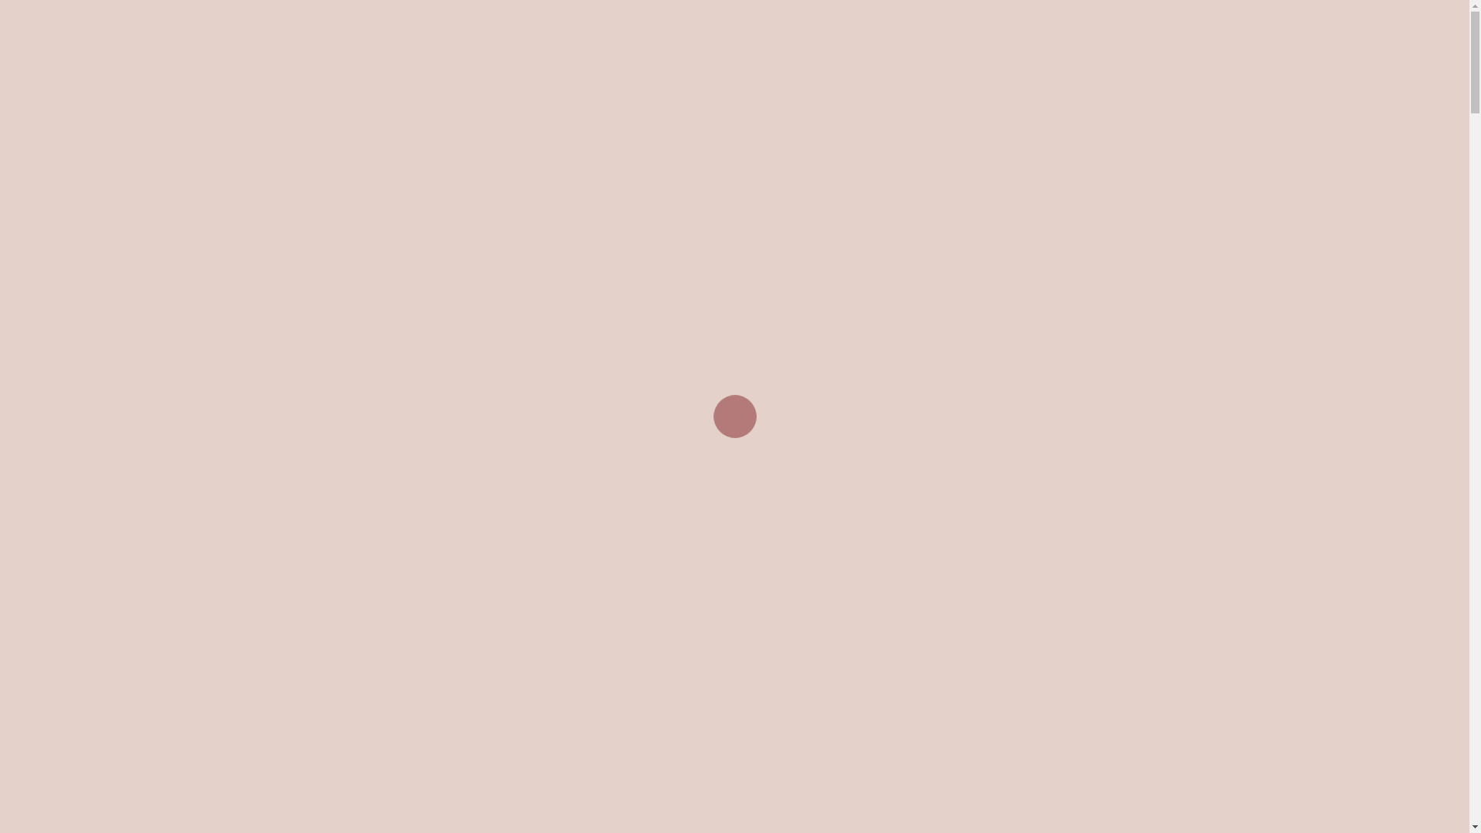 Image resolution: width=1481 pixels, height=833 pixels. What do you see at coordinates (1420, 26) in the screenshot?
I see `CONTACT` at bounding box center [1420, 26].